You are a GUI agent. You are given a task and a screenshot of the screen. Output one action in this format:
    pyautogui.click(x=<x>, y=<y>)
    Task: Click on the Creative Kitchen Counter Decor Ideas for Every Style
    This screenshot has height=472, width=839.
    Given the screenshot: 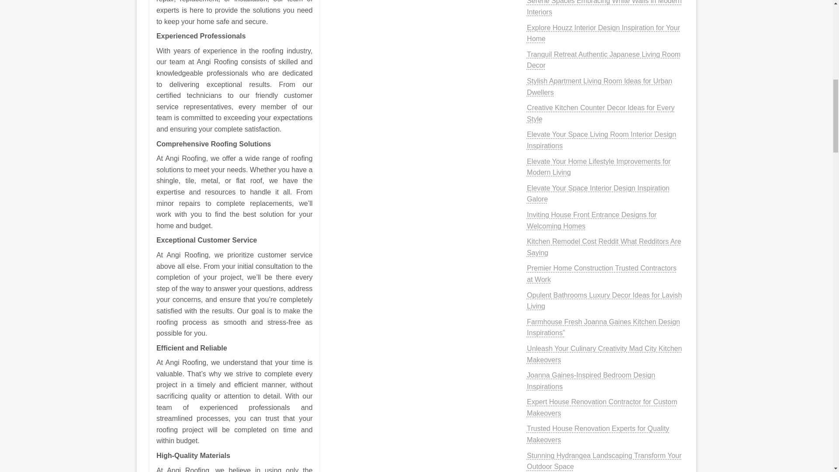 What is the action you would take?
    pyautogui.click(x=600, y=113)
    